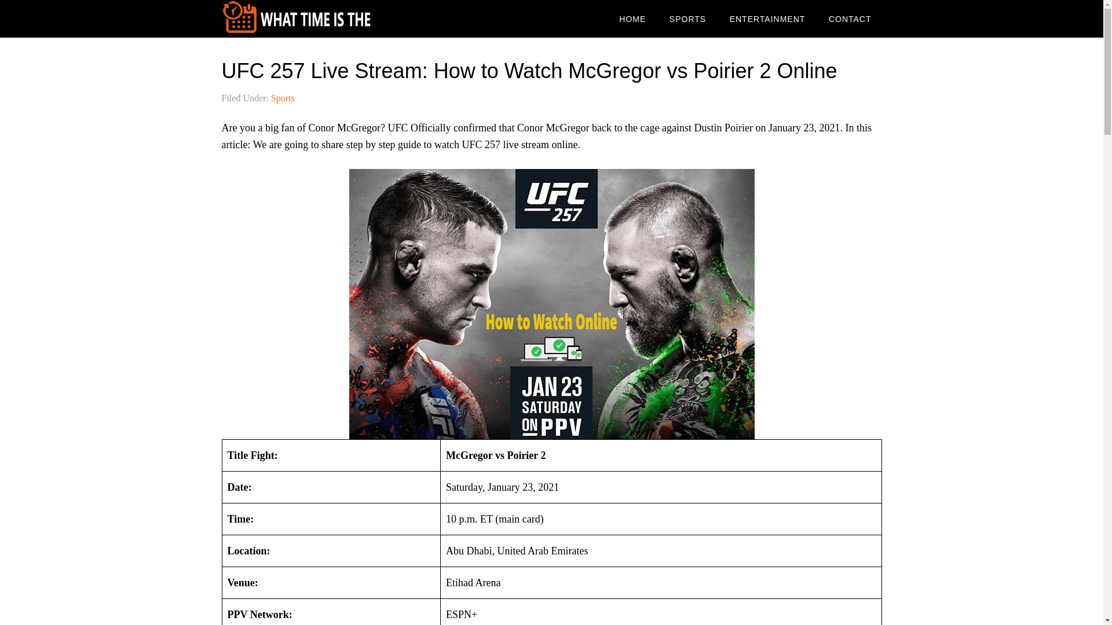  I want to click on Sports, so click(283, 98).